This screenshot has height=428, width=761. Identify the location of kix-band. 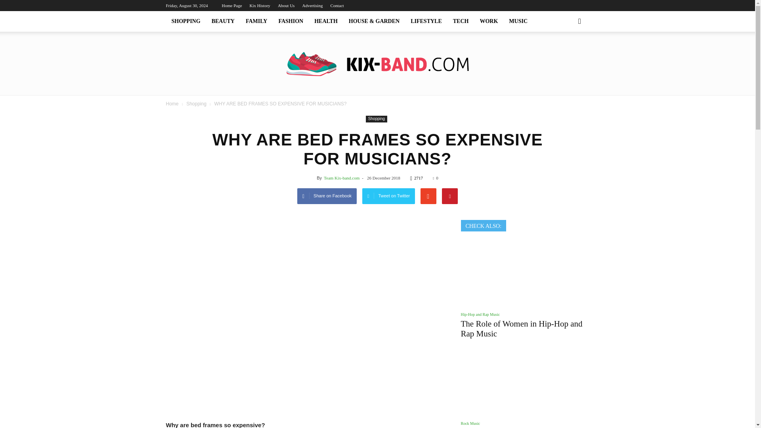
(377, 64).